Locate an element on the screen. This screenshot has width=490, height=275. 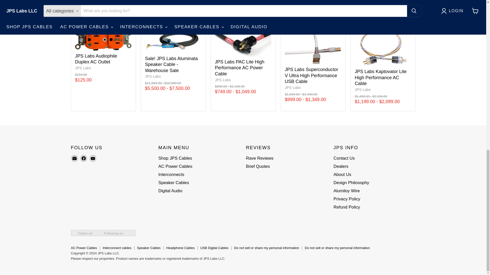
Facebook is located at coordinates (84, 158).